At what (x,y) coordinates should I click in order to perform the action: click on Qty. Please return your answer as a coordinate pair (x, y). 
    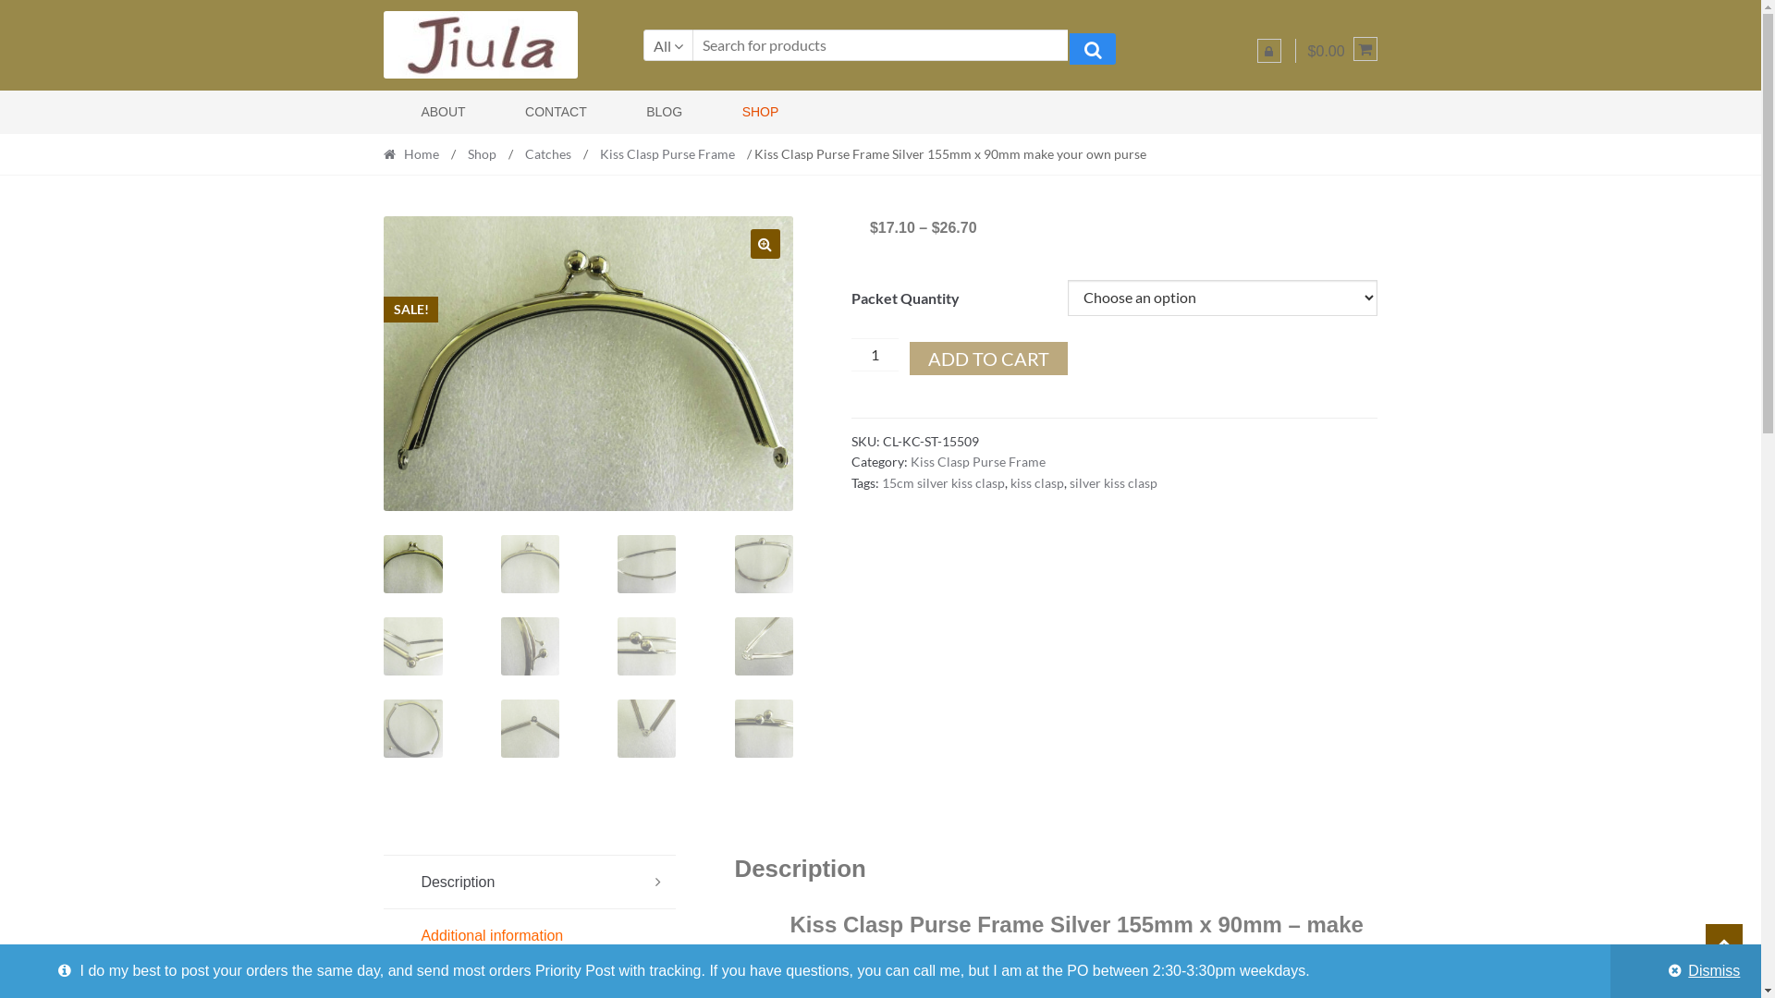
    Looking at the image, I should click on (875, 355).